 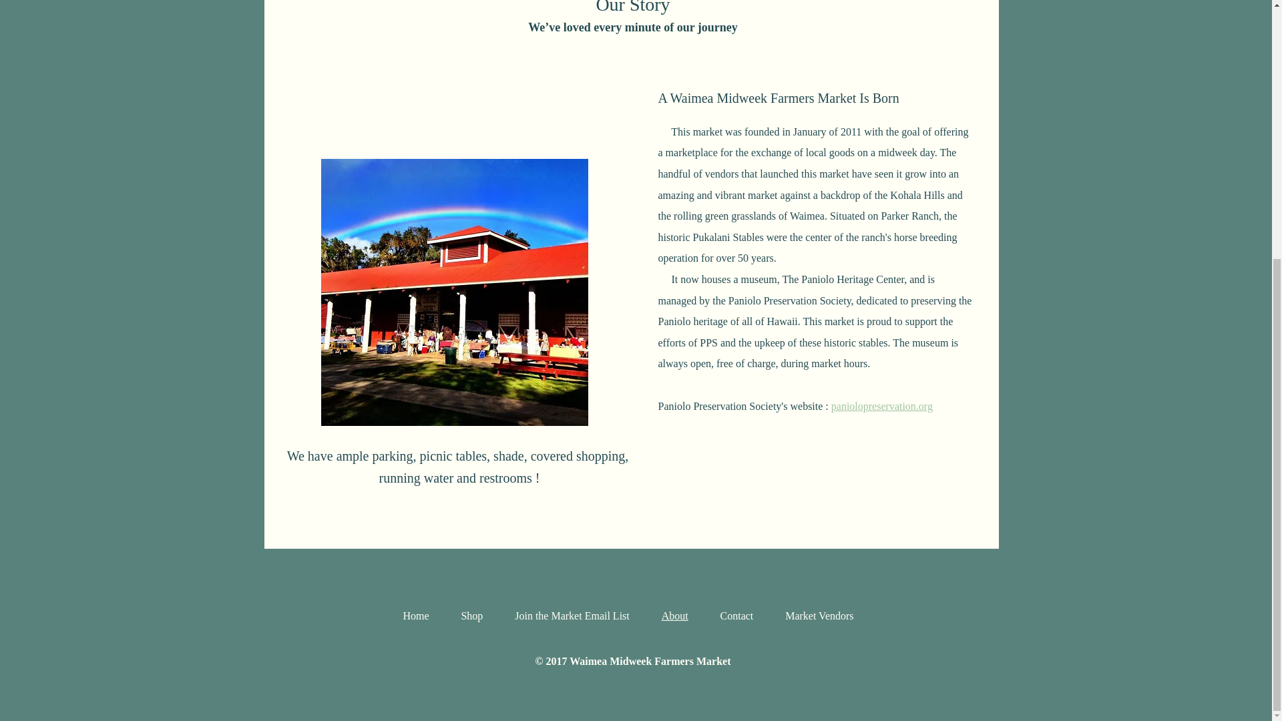 I want to click on About, so click(x=674, y=616).